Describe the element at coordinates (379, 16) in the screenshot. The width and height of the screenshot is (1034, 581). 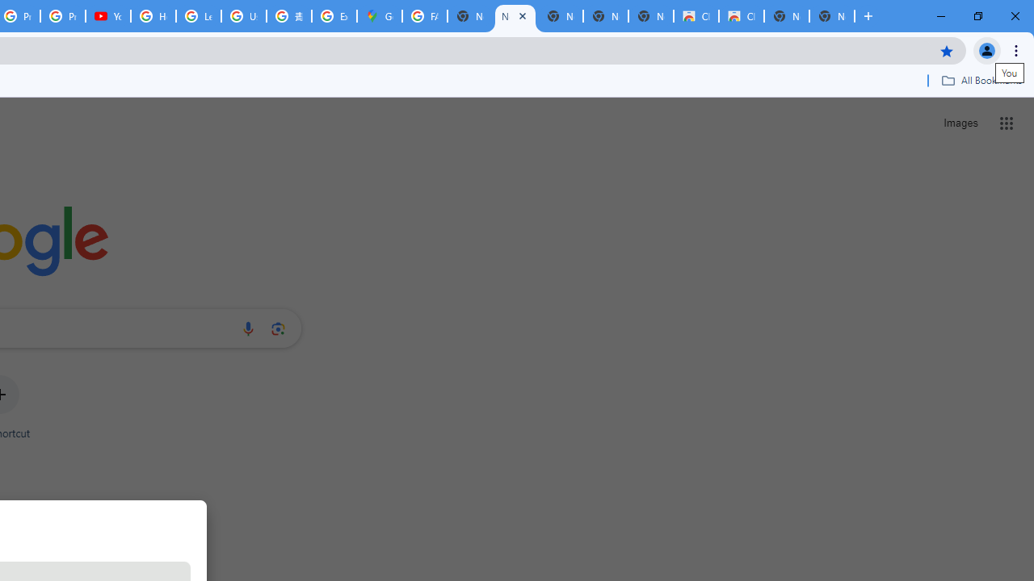
I see `Google Maps` at that location.